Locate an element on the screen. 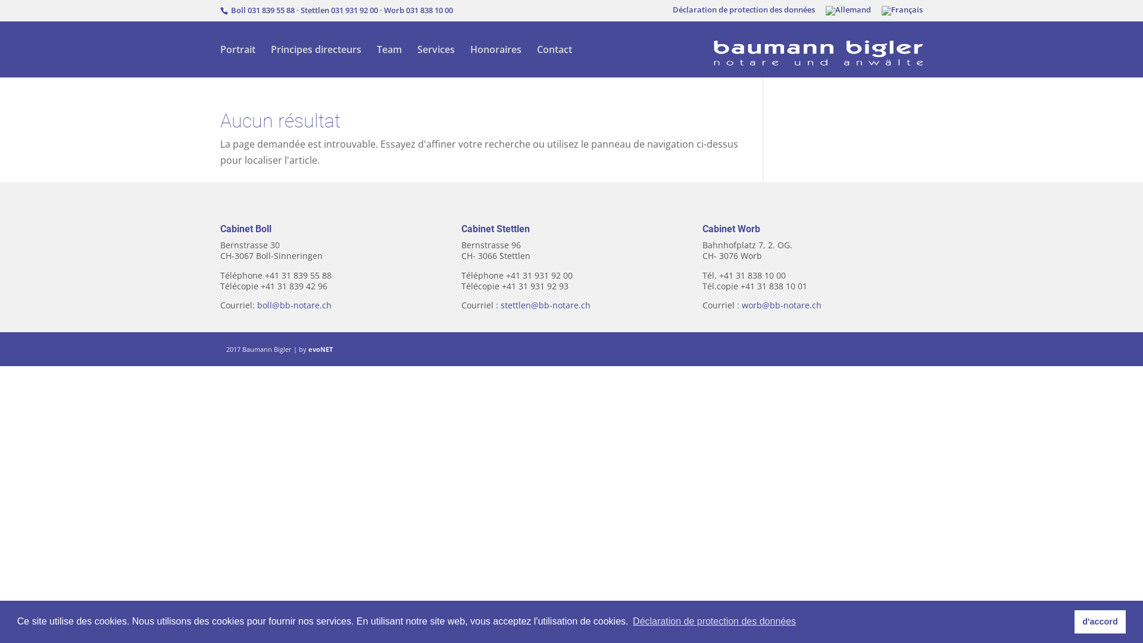 The image size is (1143, 643). Honoraires is located at coordinates (496, 61).